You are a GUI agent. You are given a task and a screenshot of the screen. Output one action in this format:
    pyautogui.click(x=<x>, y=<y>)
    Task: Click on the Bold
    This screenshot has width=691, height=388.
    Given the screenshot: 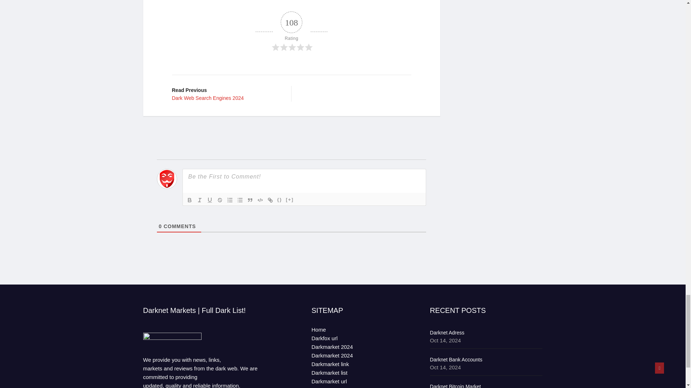 What is the action you would take?
    pyautogui.click(x=199, y=200)
    